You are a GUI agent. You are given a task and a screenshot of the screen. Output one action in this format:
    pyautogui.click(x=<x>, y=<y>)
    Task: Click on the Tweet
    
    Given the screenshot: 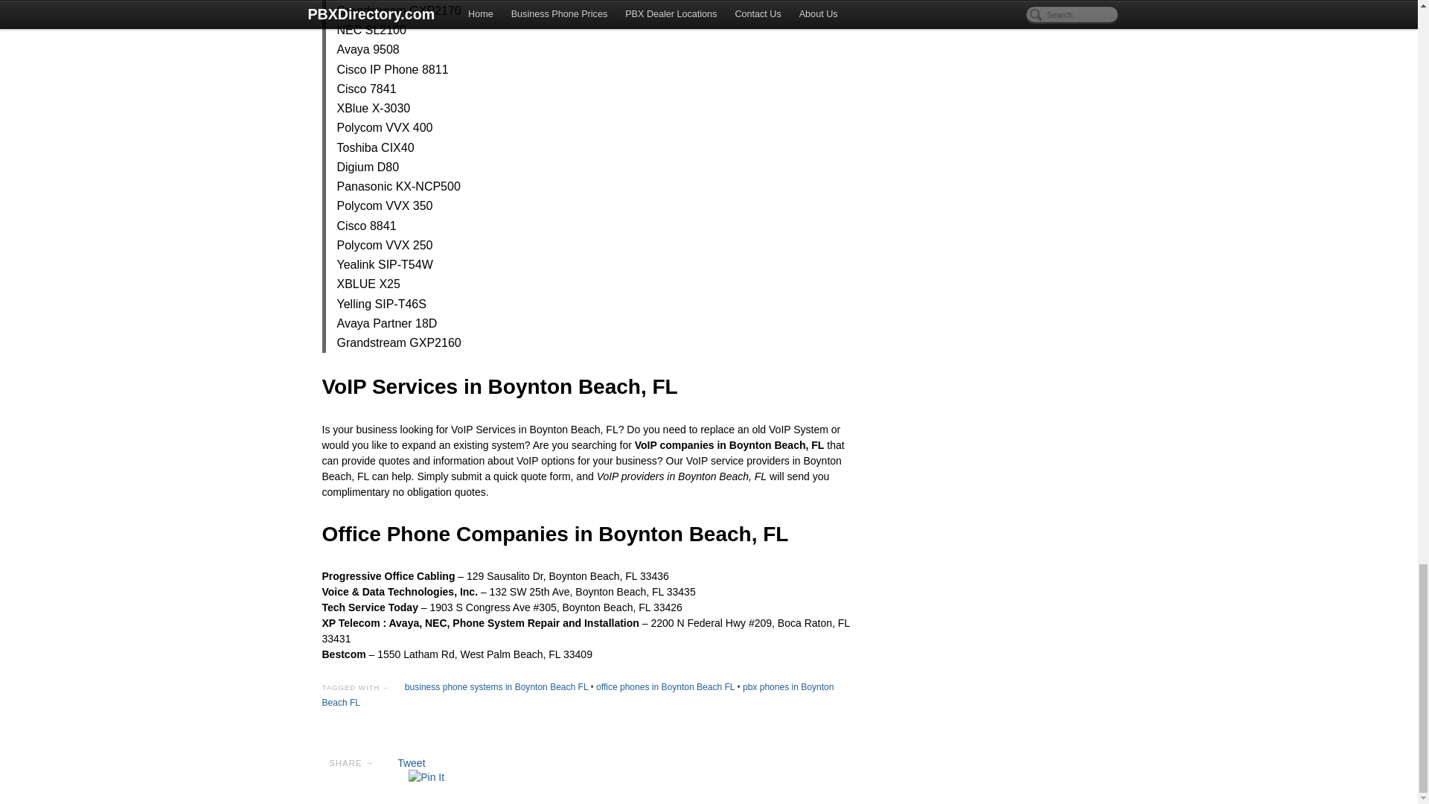 What is the action you would take?
    pyautogui.click(x=411, y=762)
    